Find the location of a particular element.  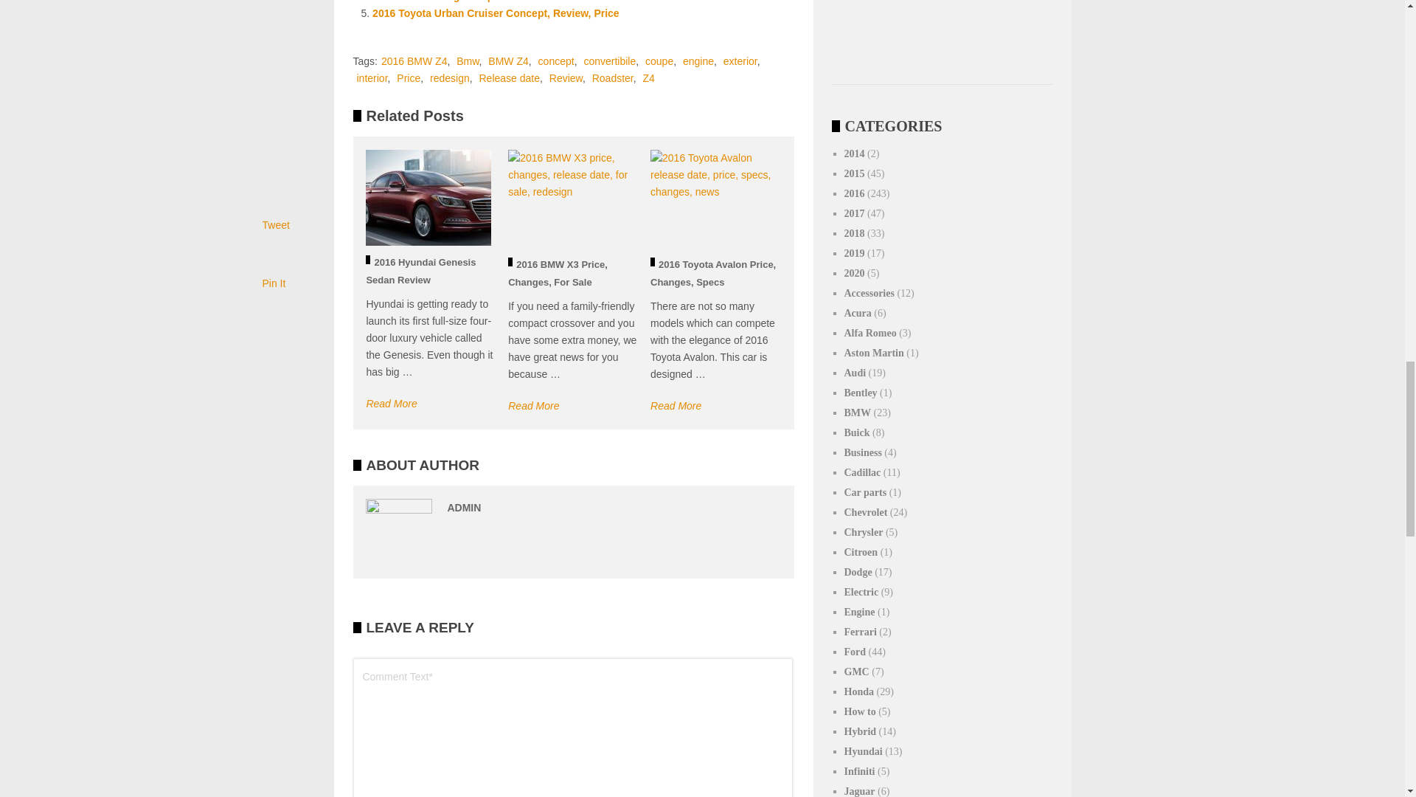

convertibile is located at coordinates (609, 61).